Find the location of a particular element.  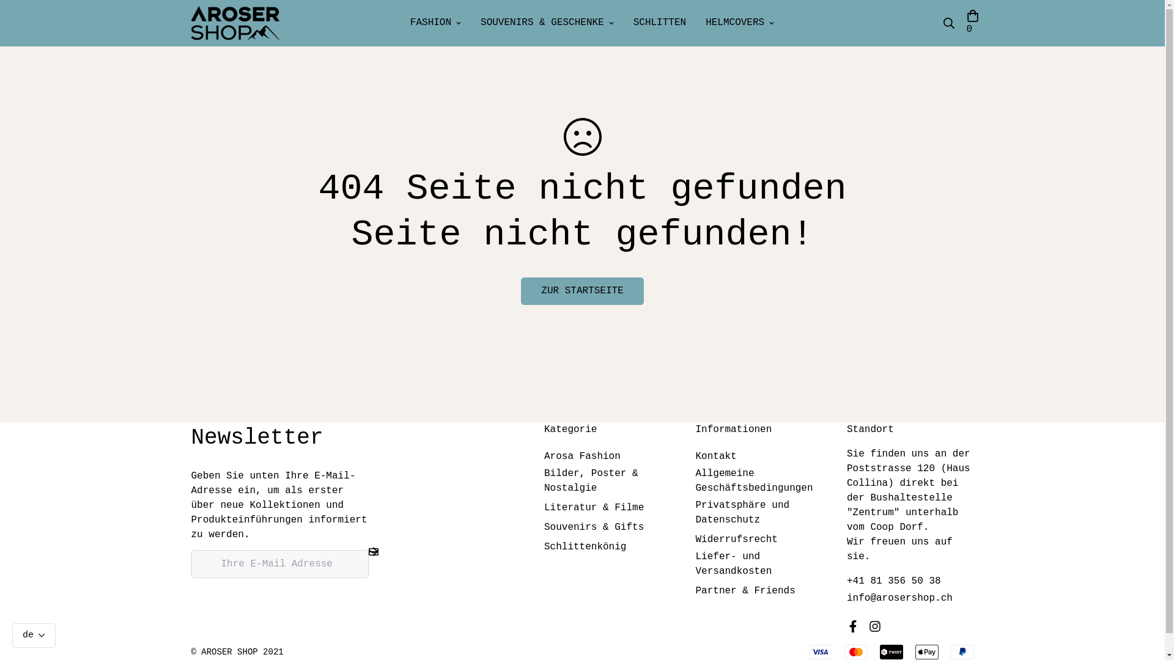

Kontakt is located at coordinates (717, 456).